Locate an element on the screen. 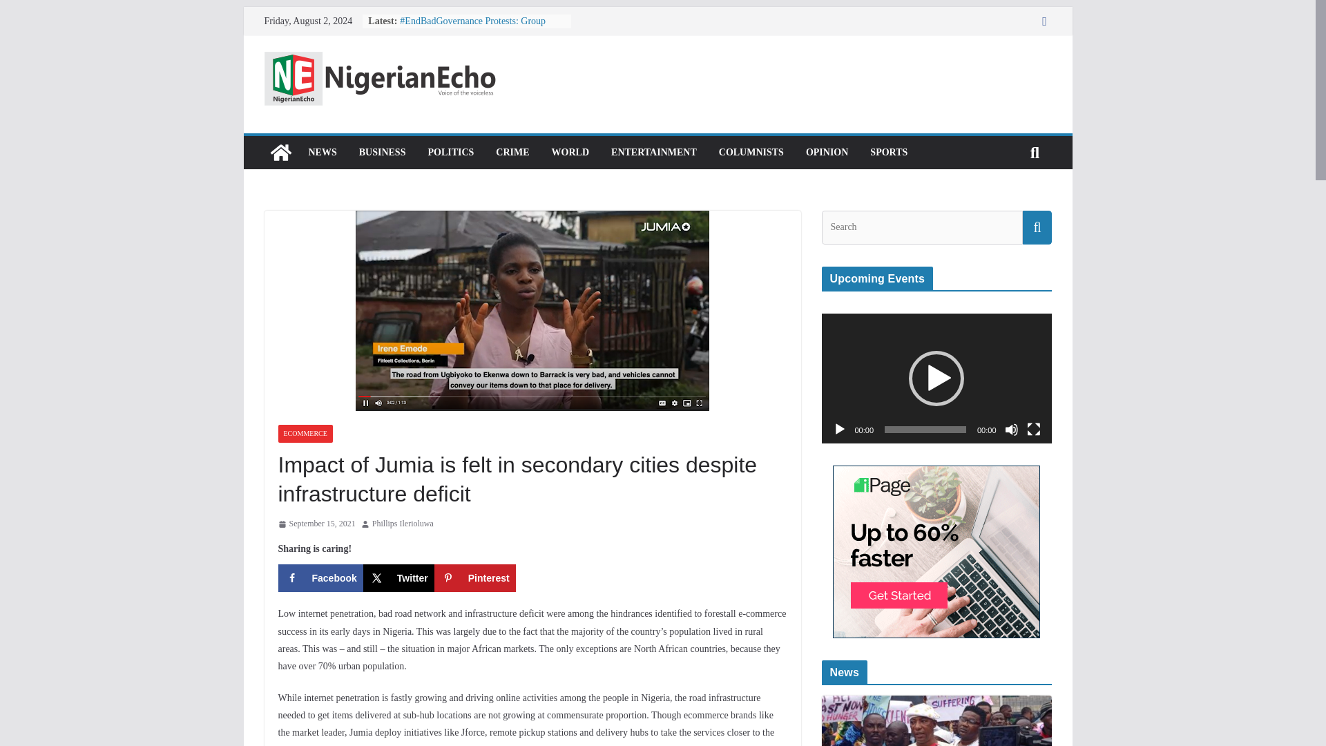  1:13 pm is located at coordinates (316, 524).